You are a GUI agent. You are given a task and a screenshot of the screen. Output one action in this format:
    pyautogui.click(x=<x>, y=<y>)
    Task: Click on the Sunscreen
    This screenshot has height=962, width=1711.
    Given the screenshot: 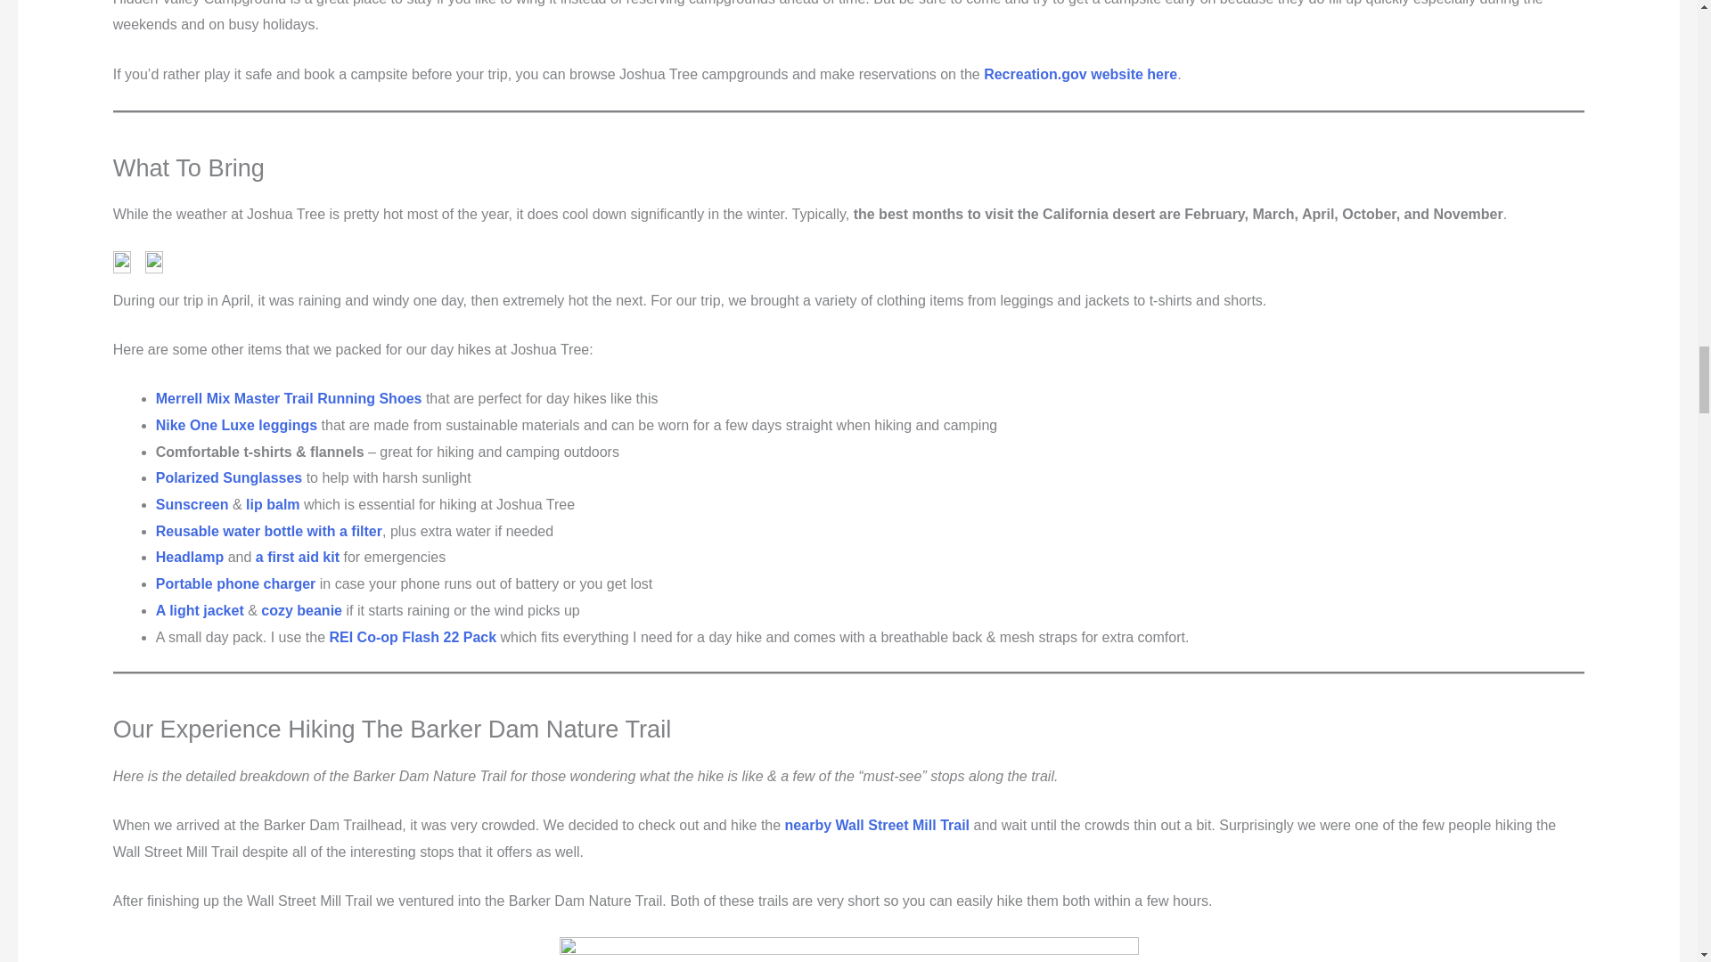 What is the action you would take?
    pyautogui.click(x=192, y=504)
    